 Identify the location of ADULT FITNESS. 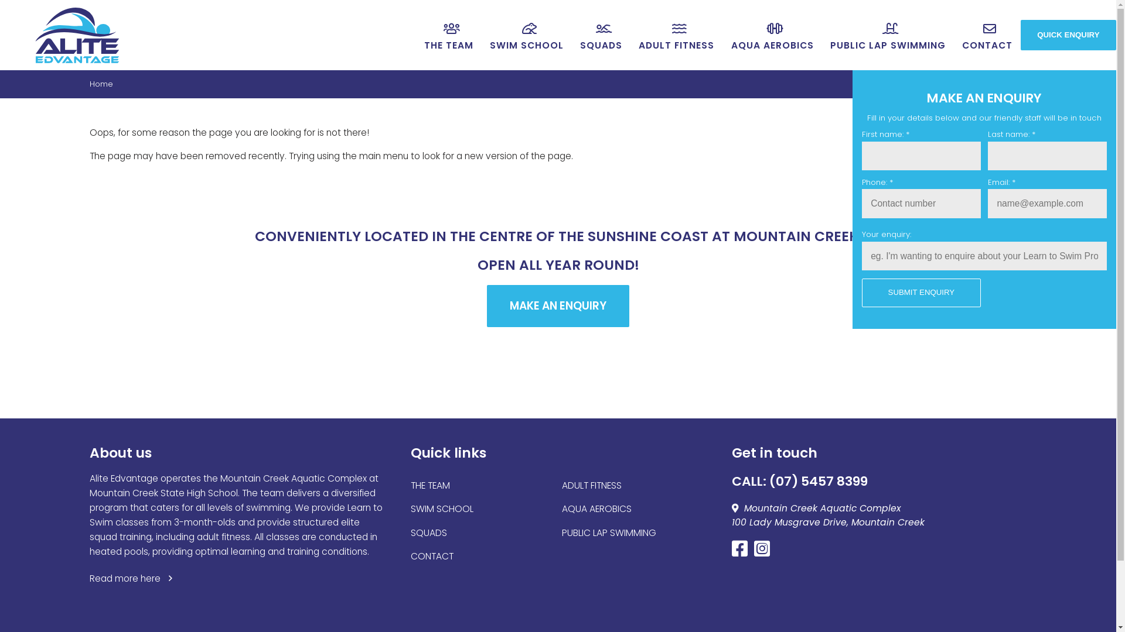
(592, 486).